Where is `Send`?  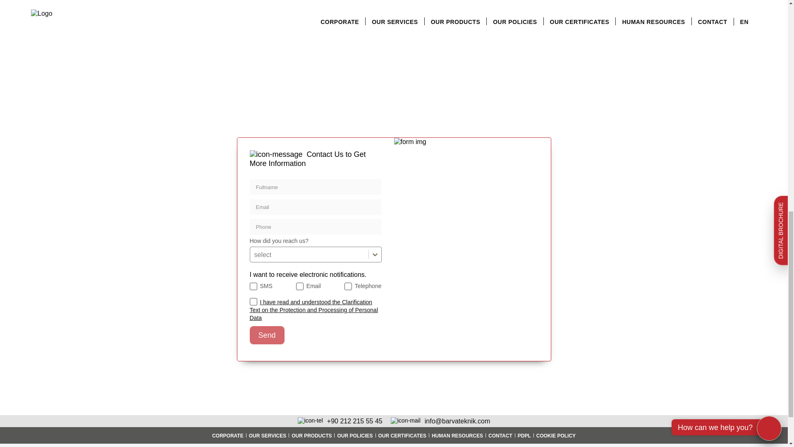
Send is located at coordinates (267, 335).